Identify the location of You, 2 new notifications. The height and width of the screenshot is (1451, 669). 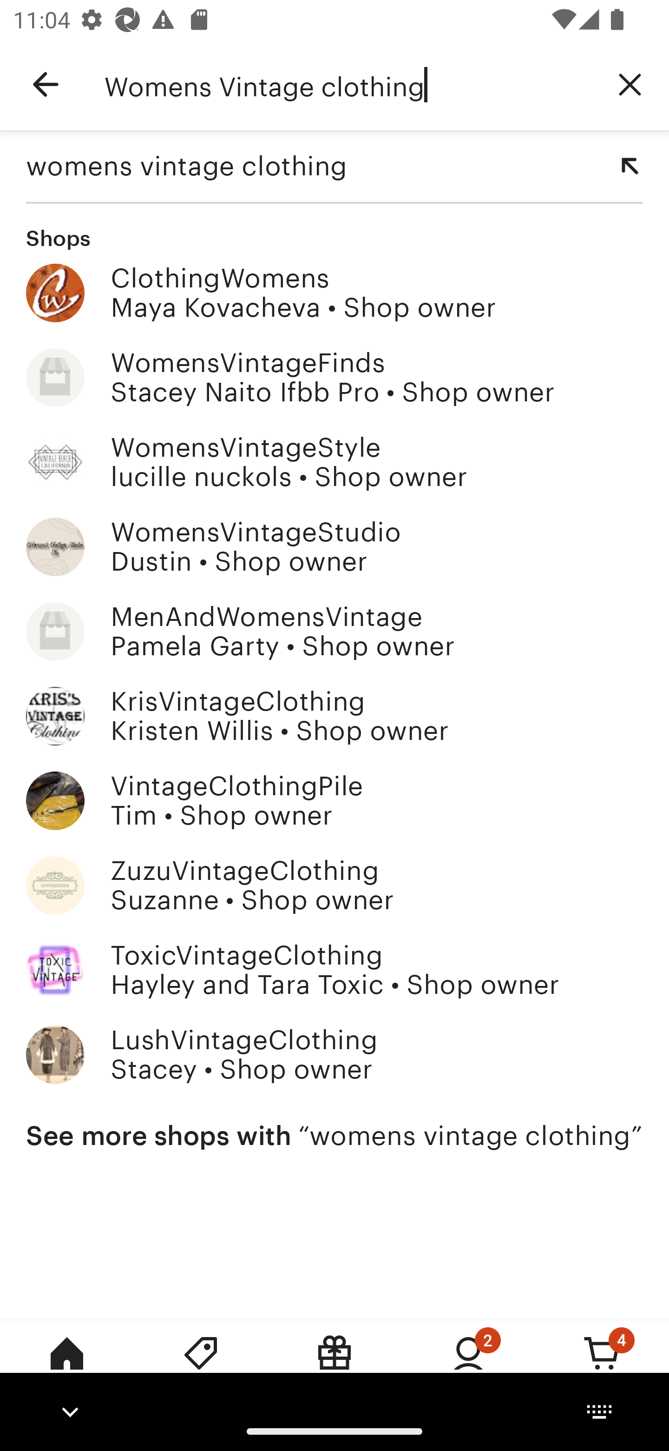
(468, 1366).